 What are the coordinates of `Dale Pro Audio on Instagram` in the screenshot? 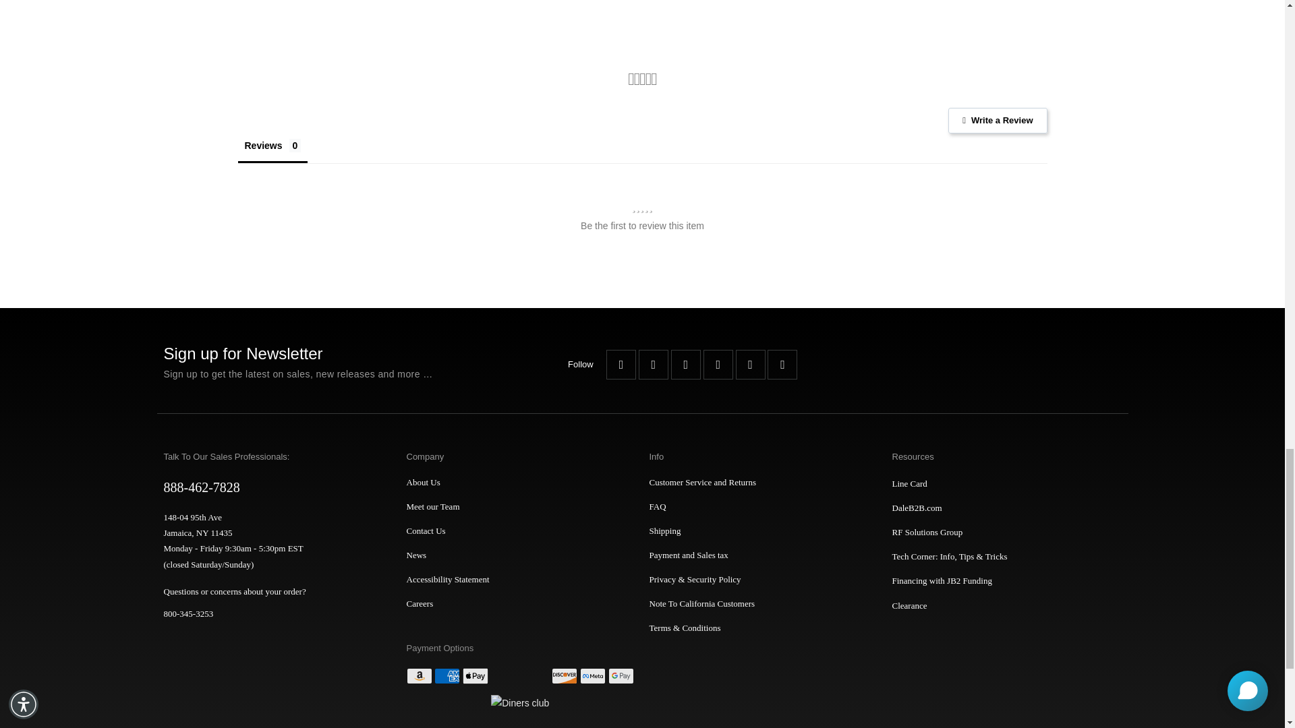 It's located at (750, 364).